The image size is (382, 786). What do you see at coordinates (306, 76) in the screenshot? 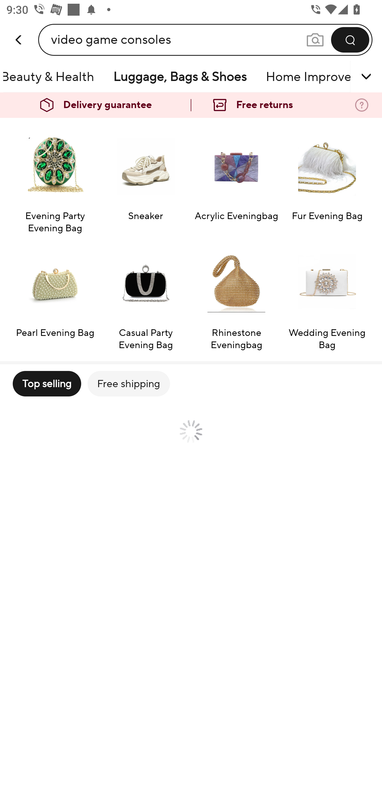
I see `Home Improvement & Lighting` at bounding box center [306, 76].